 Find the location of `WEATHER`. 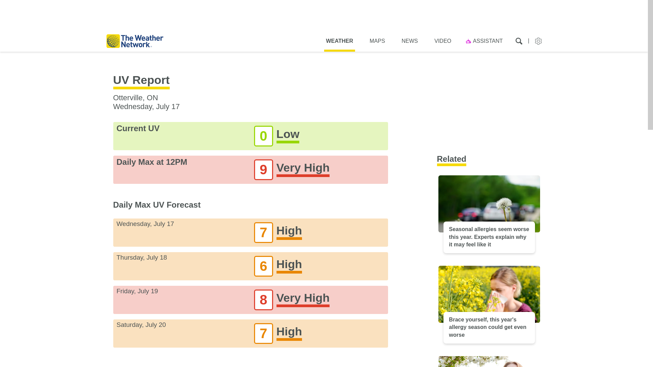

WEATHER is located at coordinates (339, 41).